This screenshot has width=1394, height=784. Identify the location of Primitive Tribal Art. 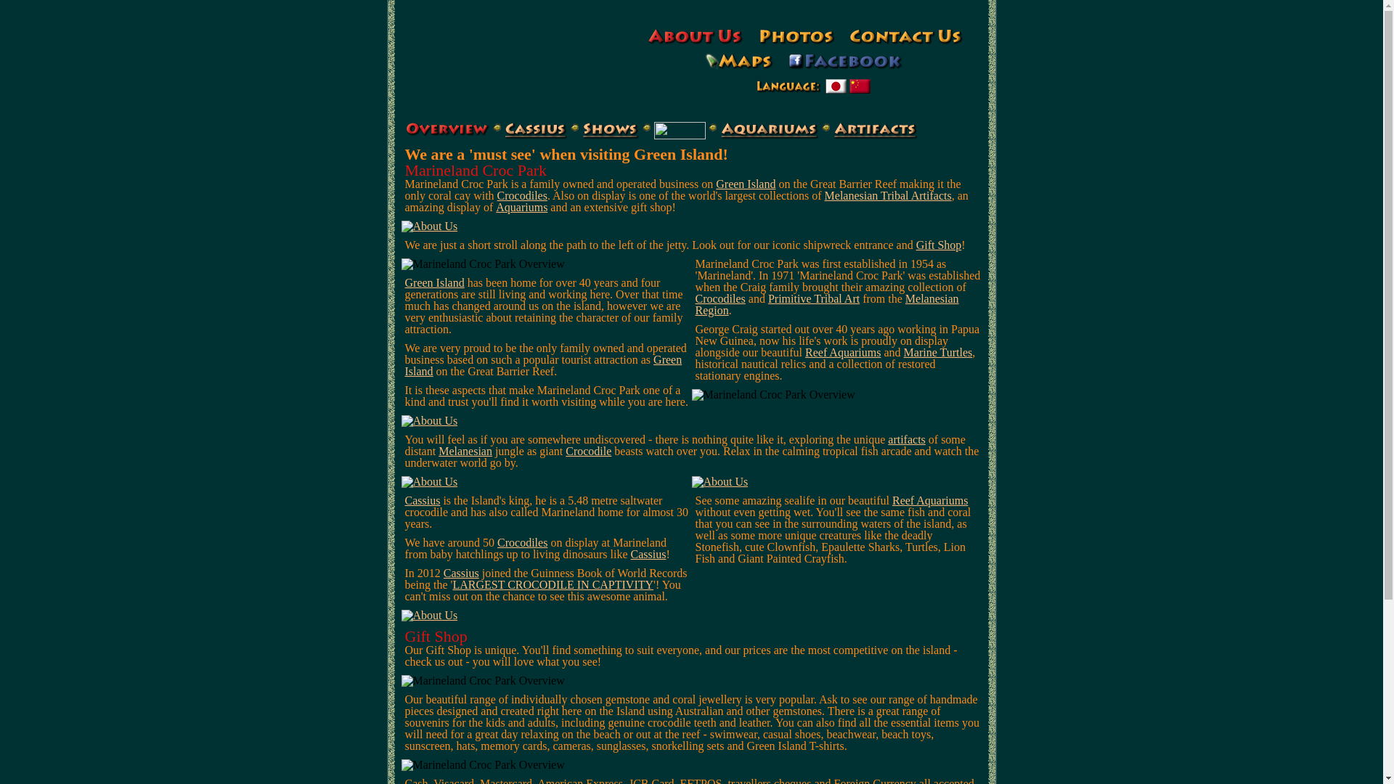
(814, 299).